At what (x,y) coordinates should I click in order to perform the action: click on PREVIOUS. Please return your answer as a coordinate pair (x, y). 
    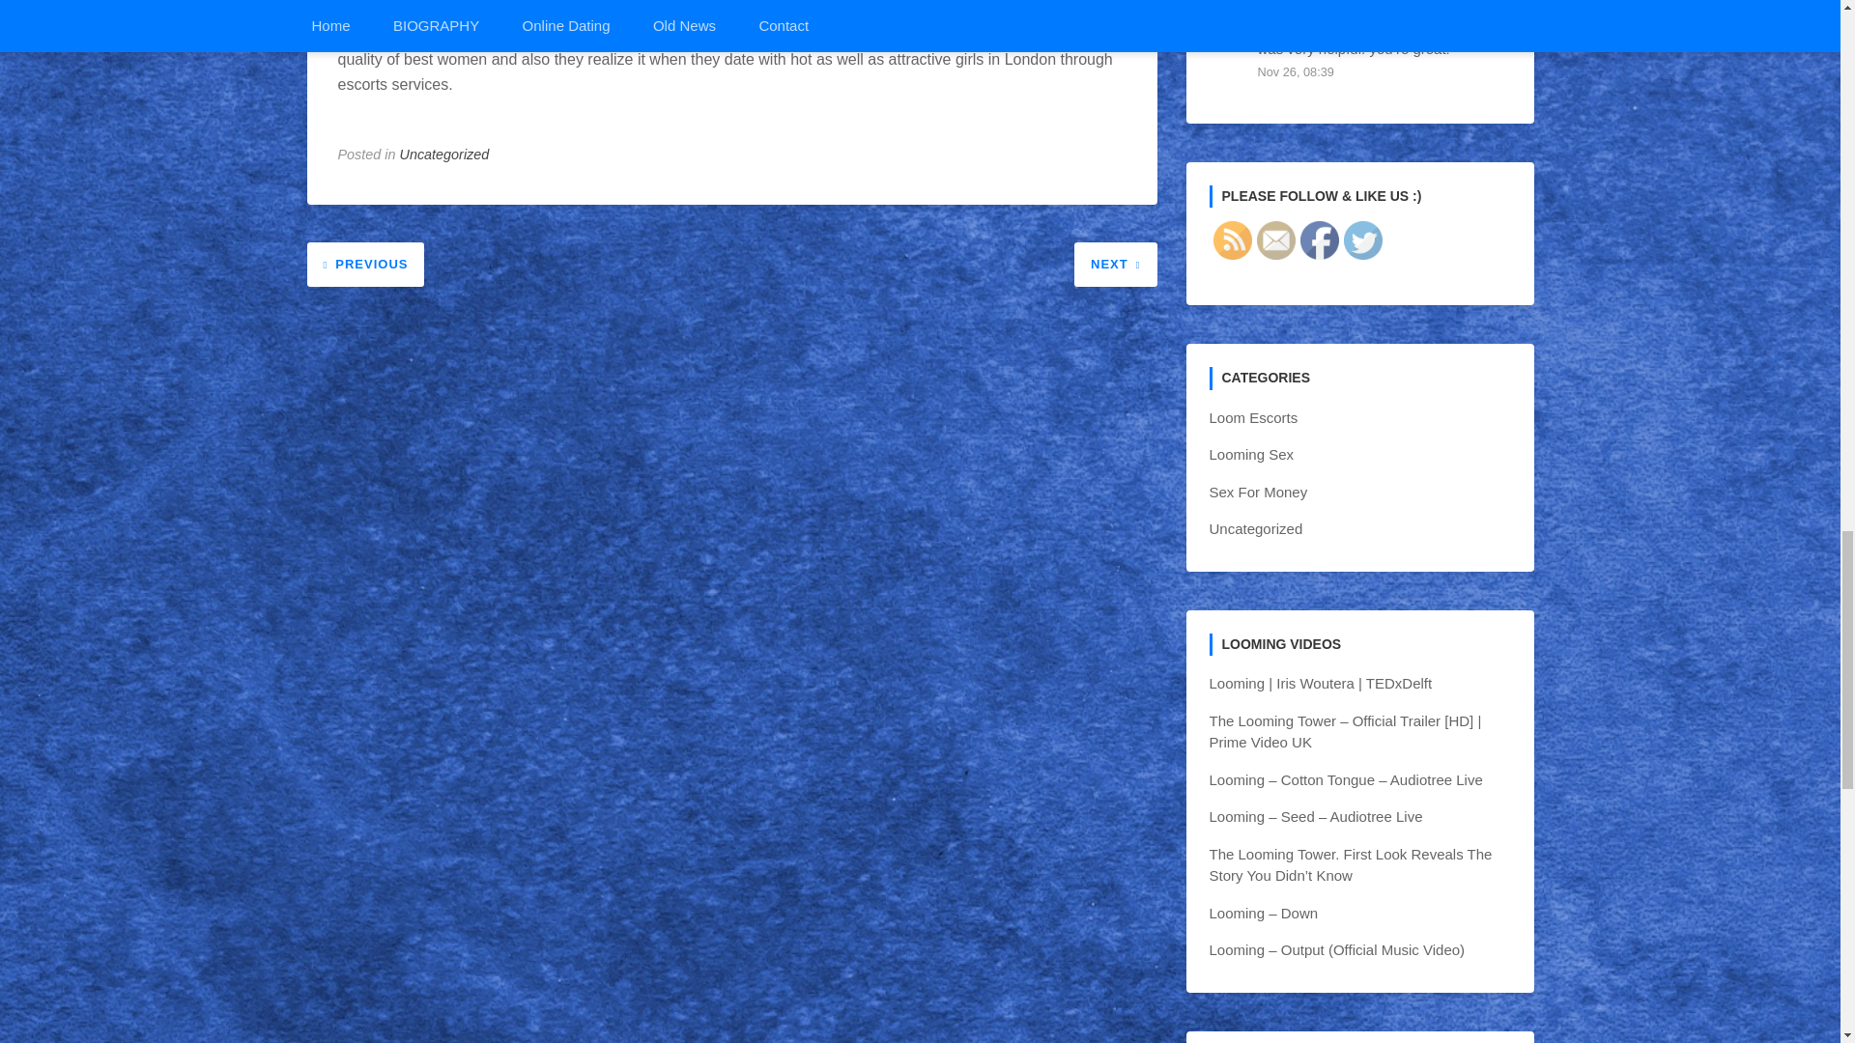
    Looking at the image, I should click on (365, 263).